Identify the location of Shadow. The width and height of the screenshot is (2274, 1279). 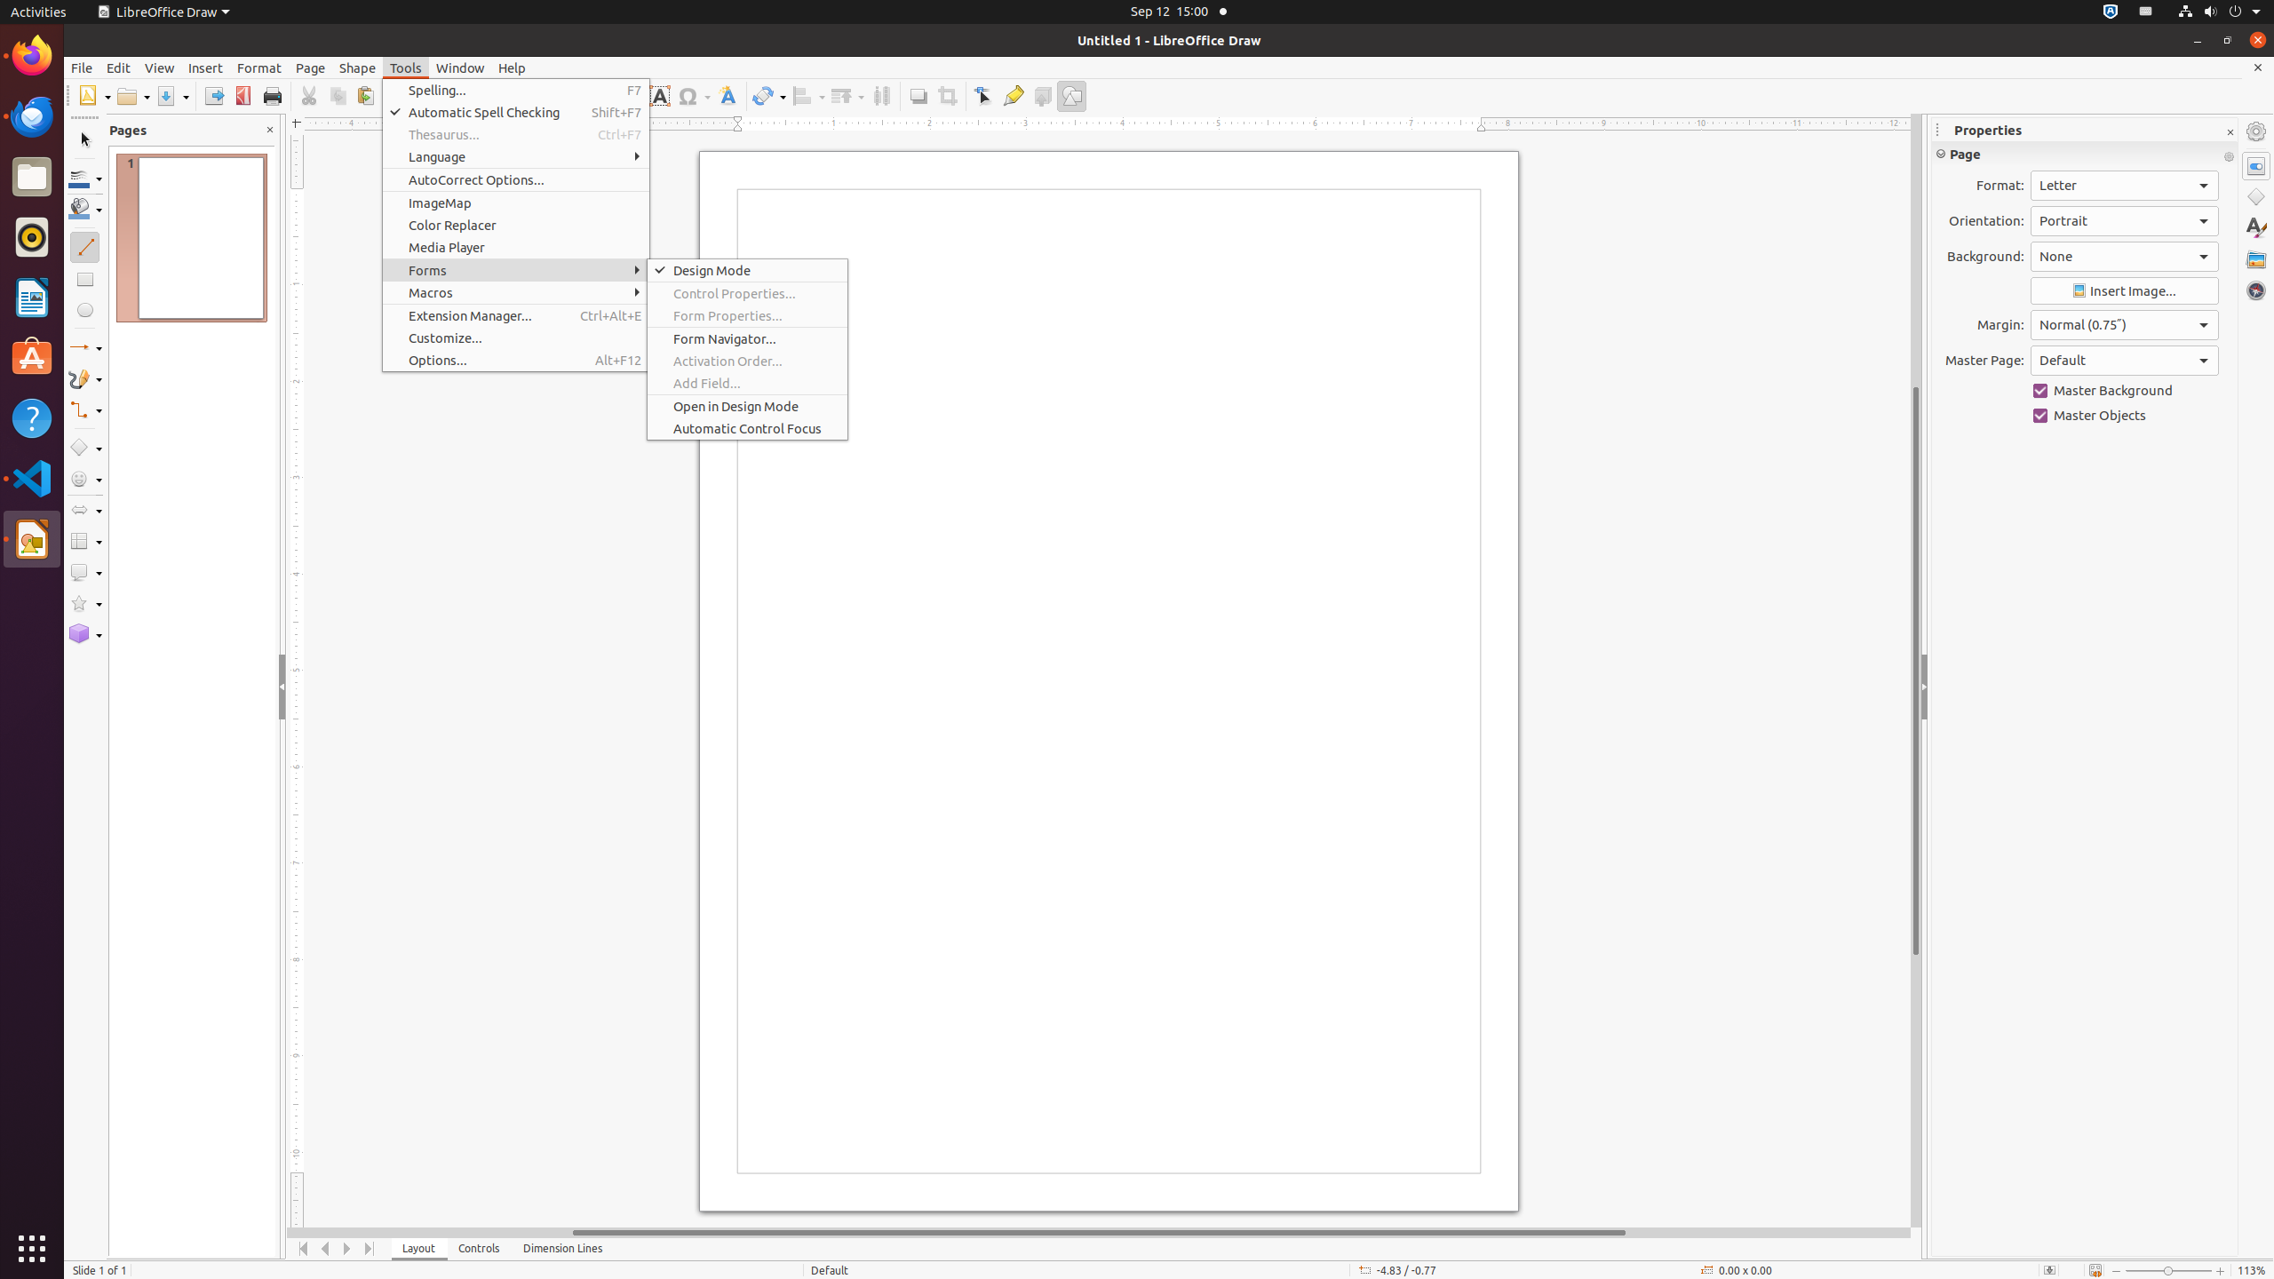
(918, 96).